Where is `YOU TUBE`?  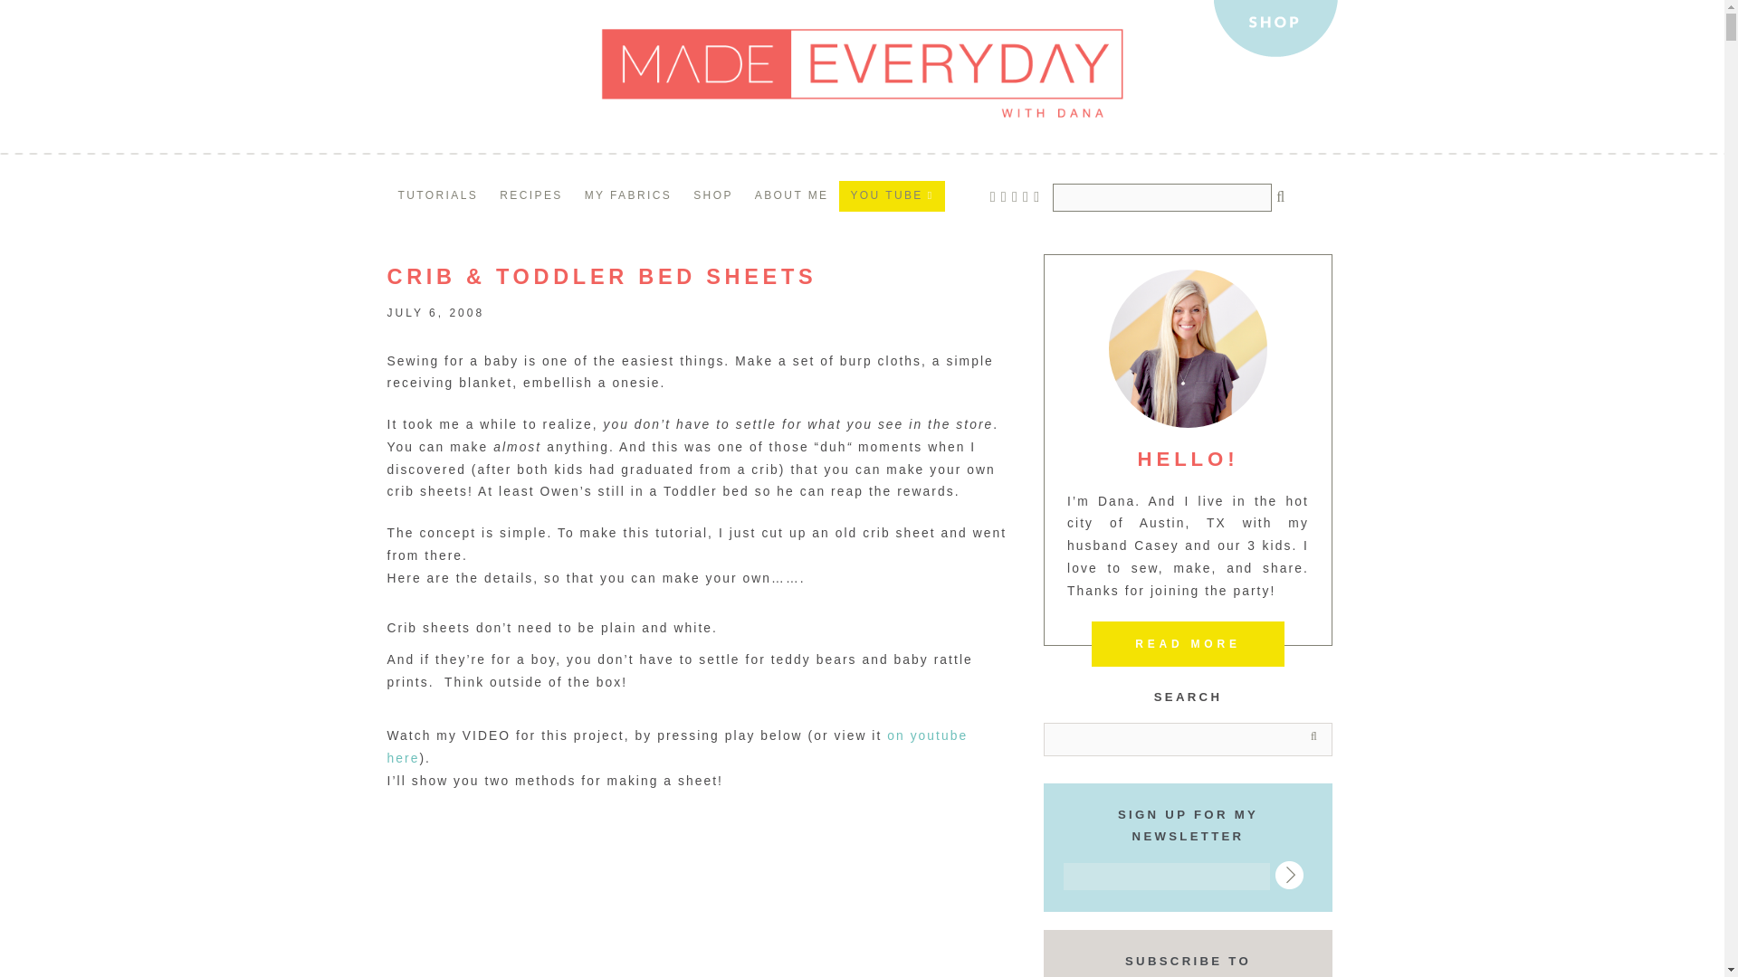 YOU TUBE is located at coordinates (891, 195).